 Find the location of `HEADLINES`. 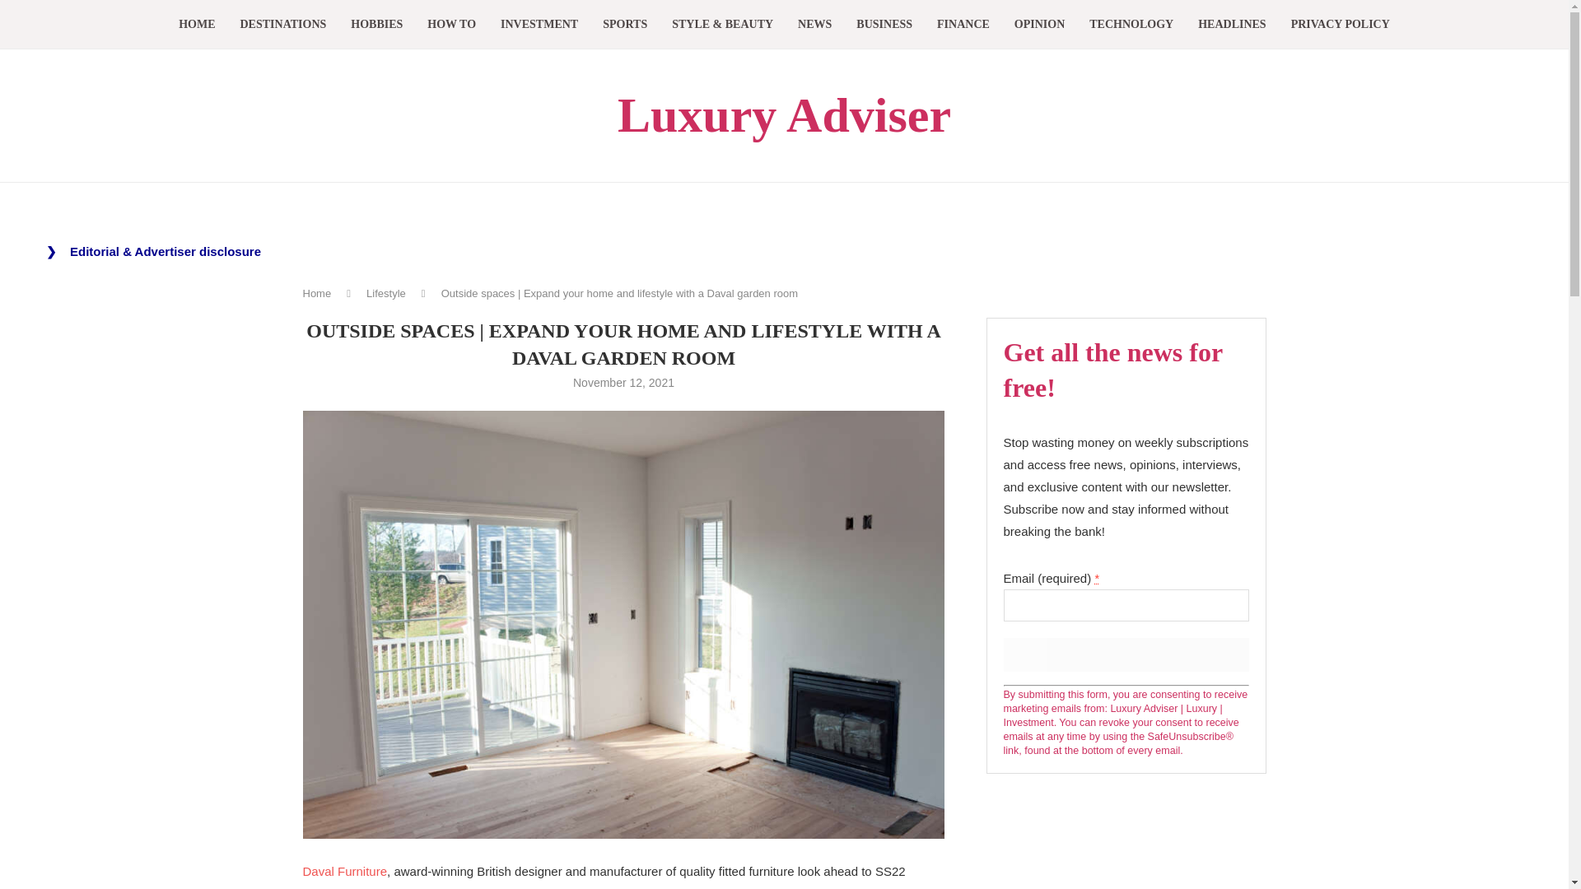

HEADLINES is located at coordinates (1232, 25).